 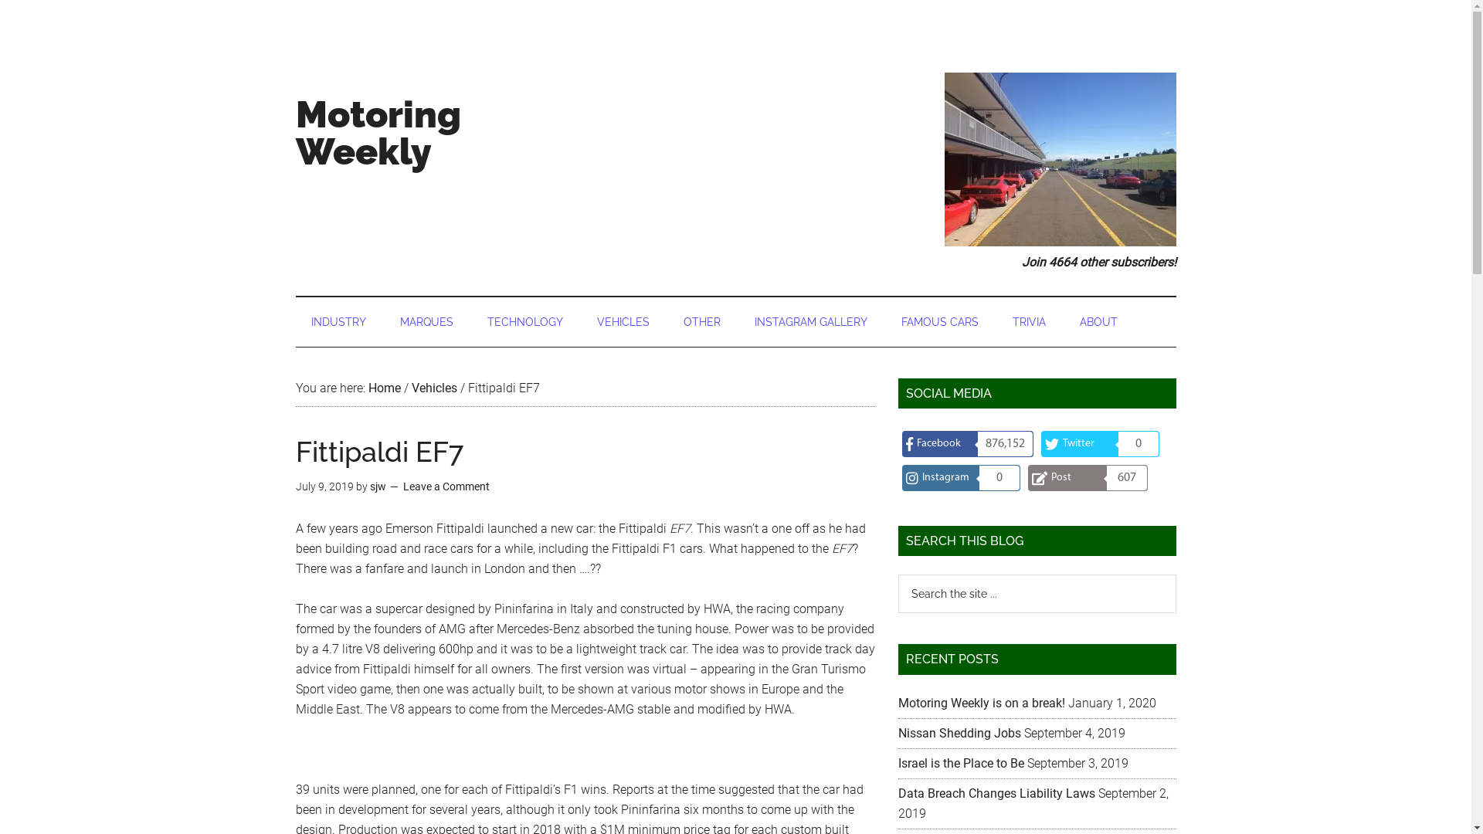 I want to click on OTHER, so click(x=701, y=321).